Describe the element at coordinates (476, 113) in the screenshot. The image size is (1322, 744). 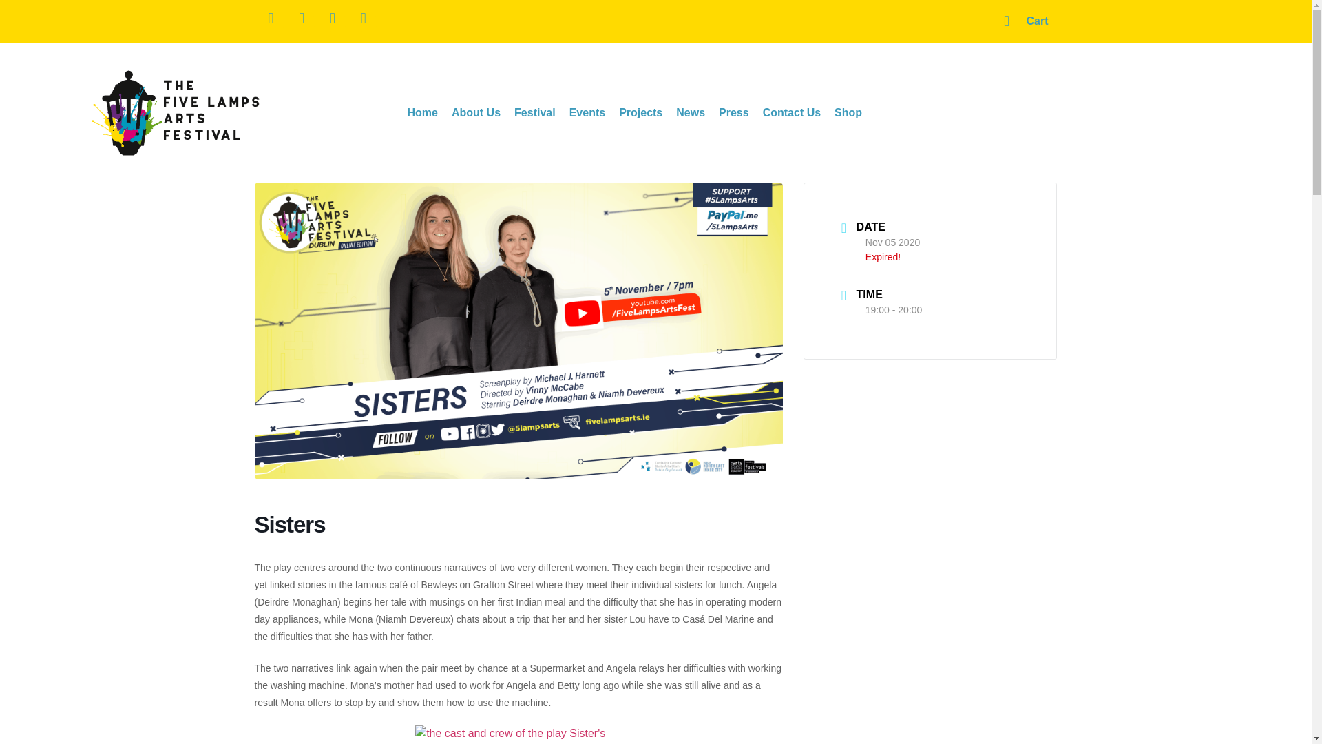
I see `About Us` at that location.